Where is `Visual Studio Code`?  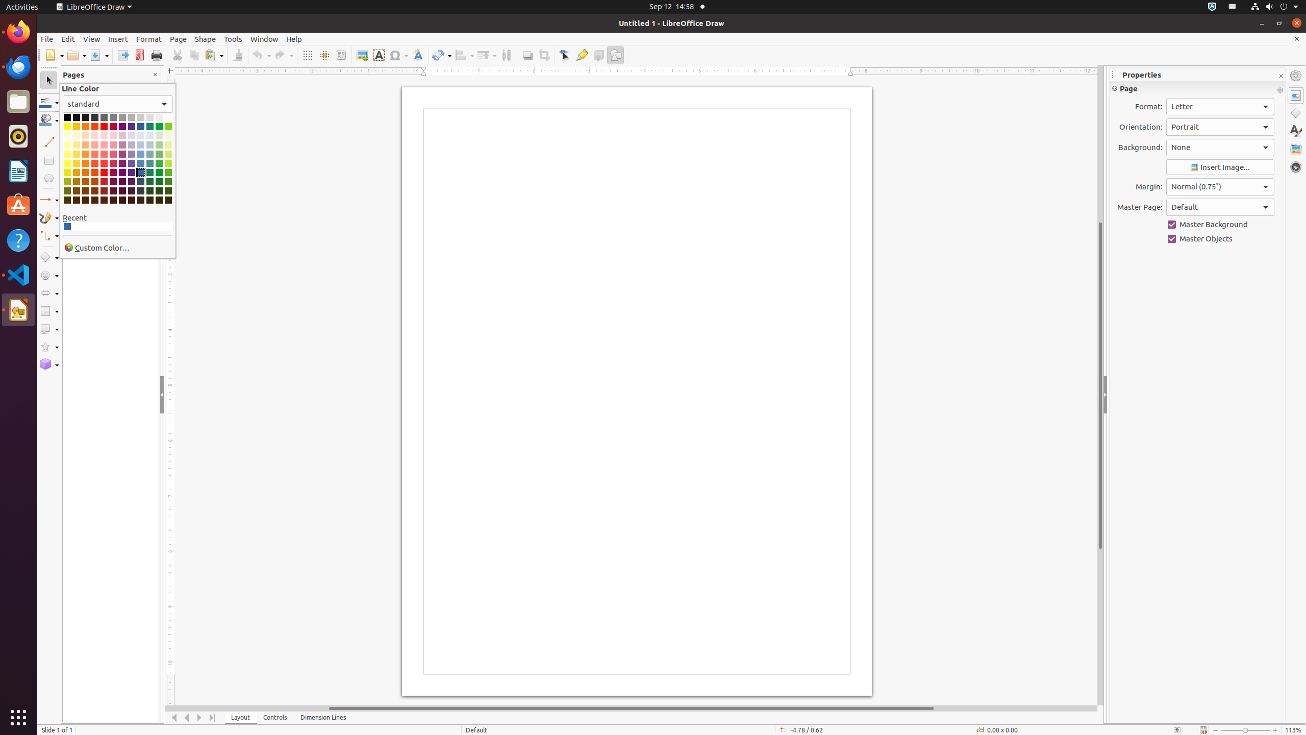
Visual Studio Code is located at coordinates (18, 275).